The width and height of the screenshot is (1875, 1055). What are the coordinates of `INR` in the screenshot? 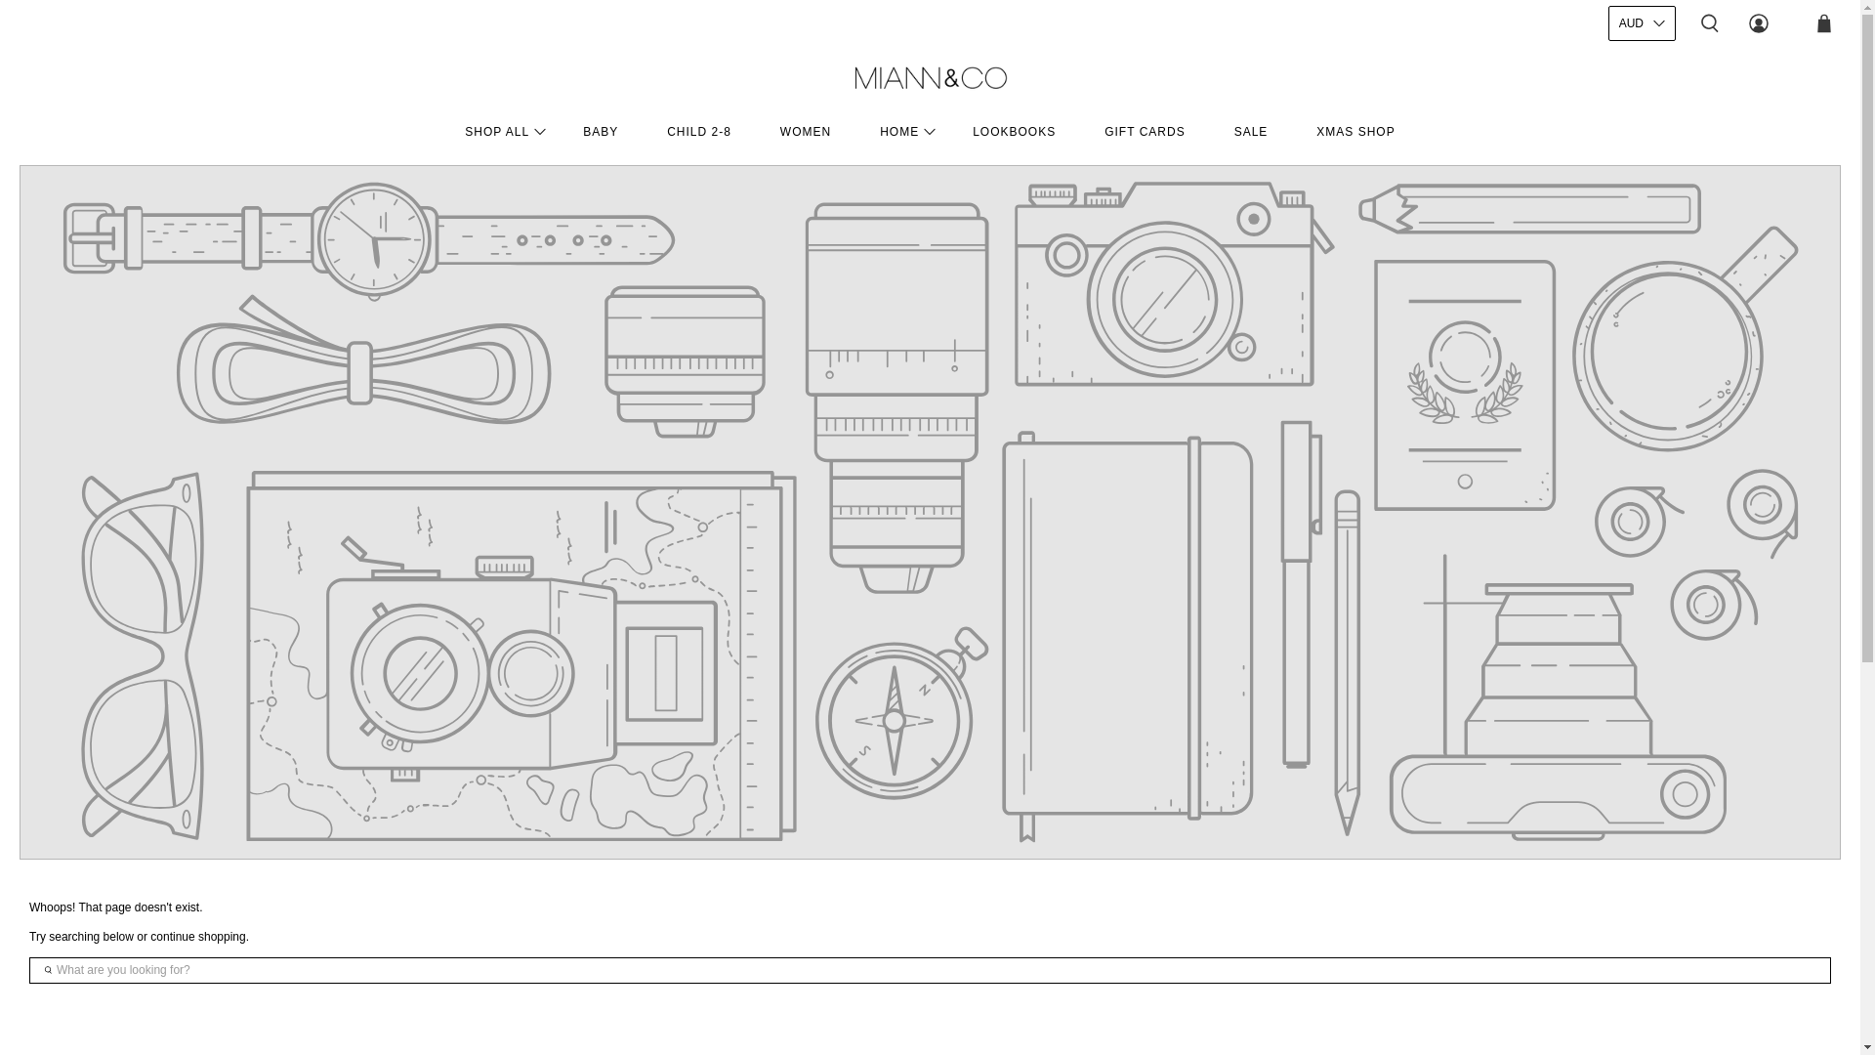 It's located at (1643, 131).